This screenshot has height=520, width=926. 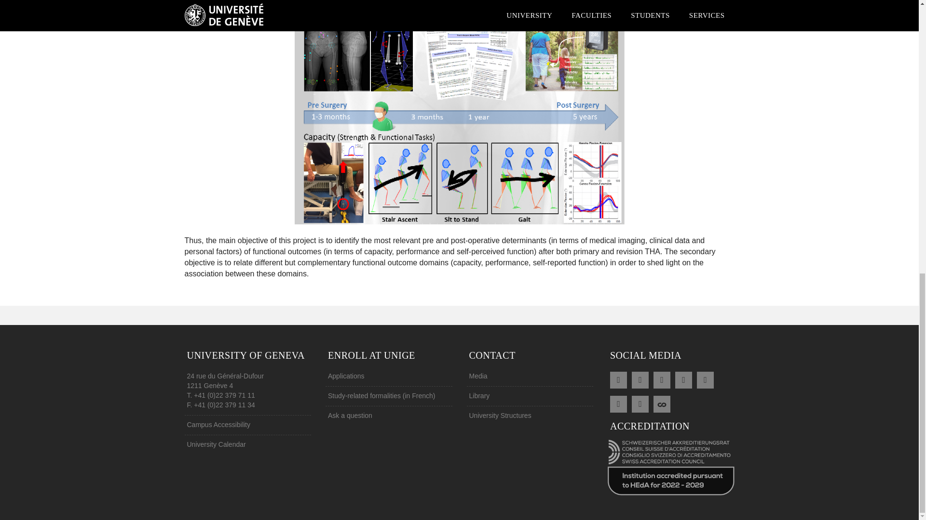 What do you see at coordinates (662, 403) in the screenshot?
I see `Coursera` at bounding box center [662, 403].